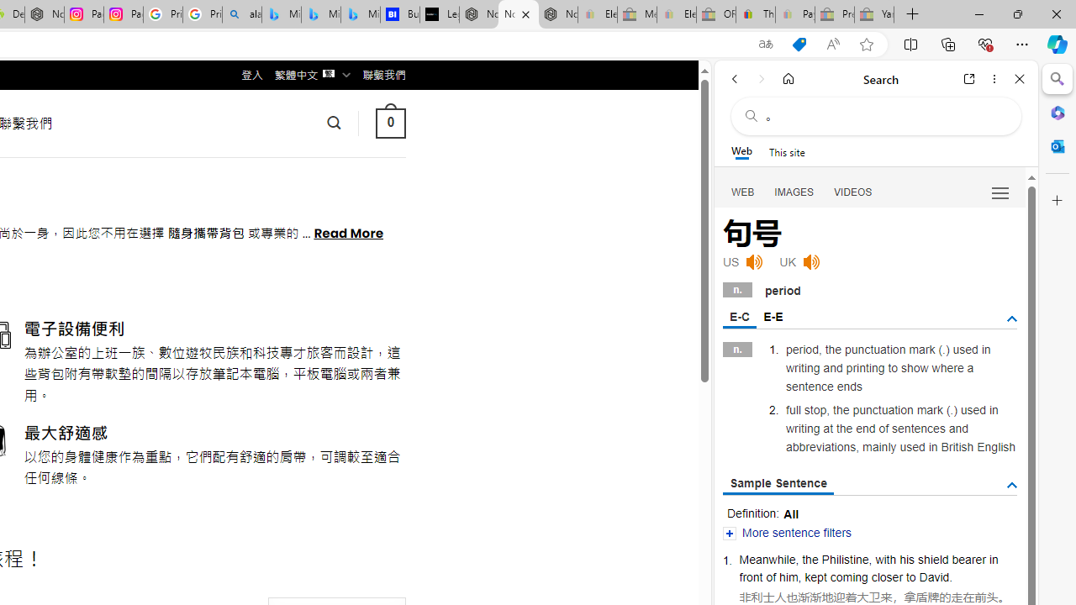 The height and width of the screenshot is (605, 1076). Describe the element at coordinates (886, 560) in the screenshot. I see `with` at that location.